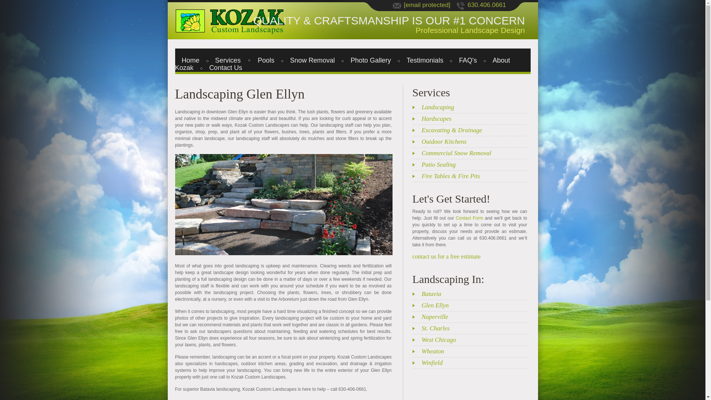 This screenshot has width=711, height=400. I want to click on Snow Removal, so click(312, 60).